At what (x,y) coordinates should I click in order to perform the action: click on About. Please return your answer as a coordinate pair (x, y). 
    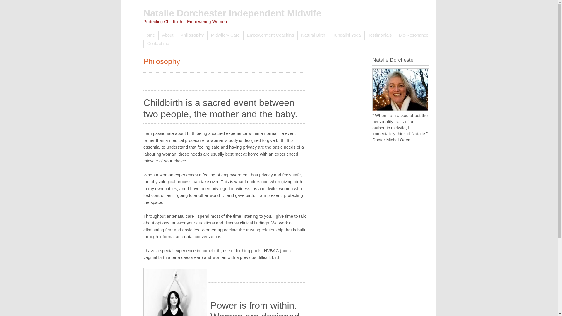
    Looking at the image, I should click on (167, 35).